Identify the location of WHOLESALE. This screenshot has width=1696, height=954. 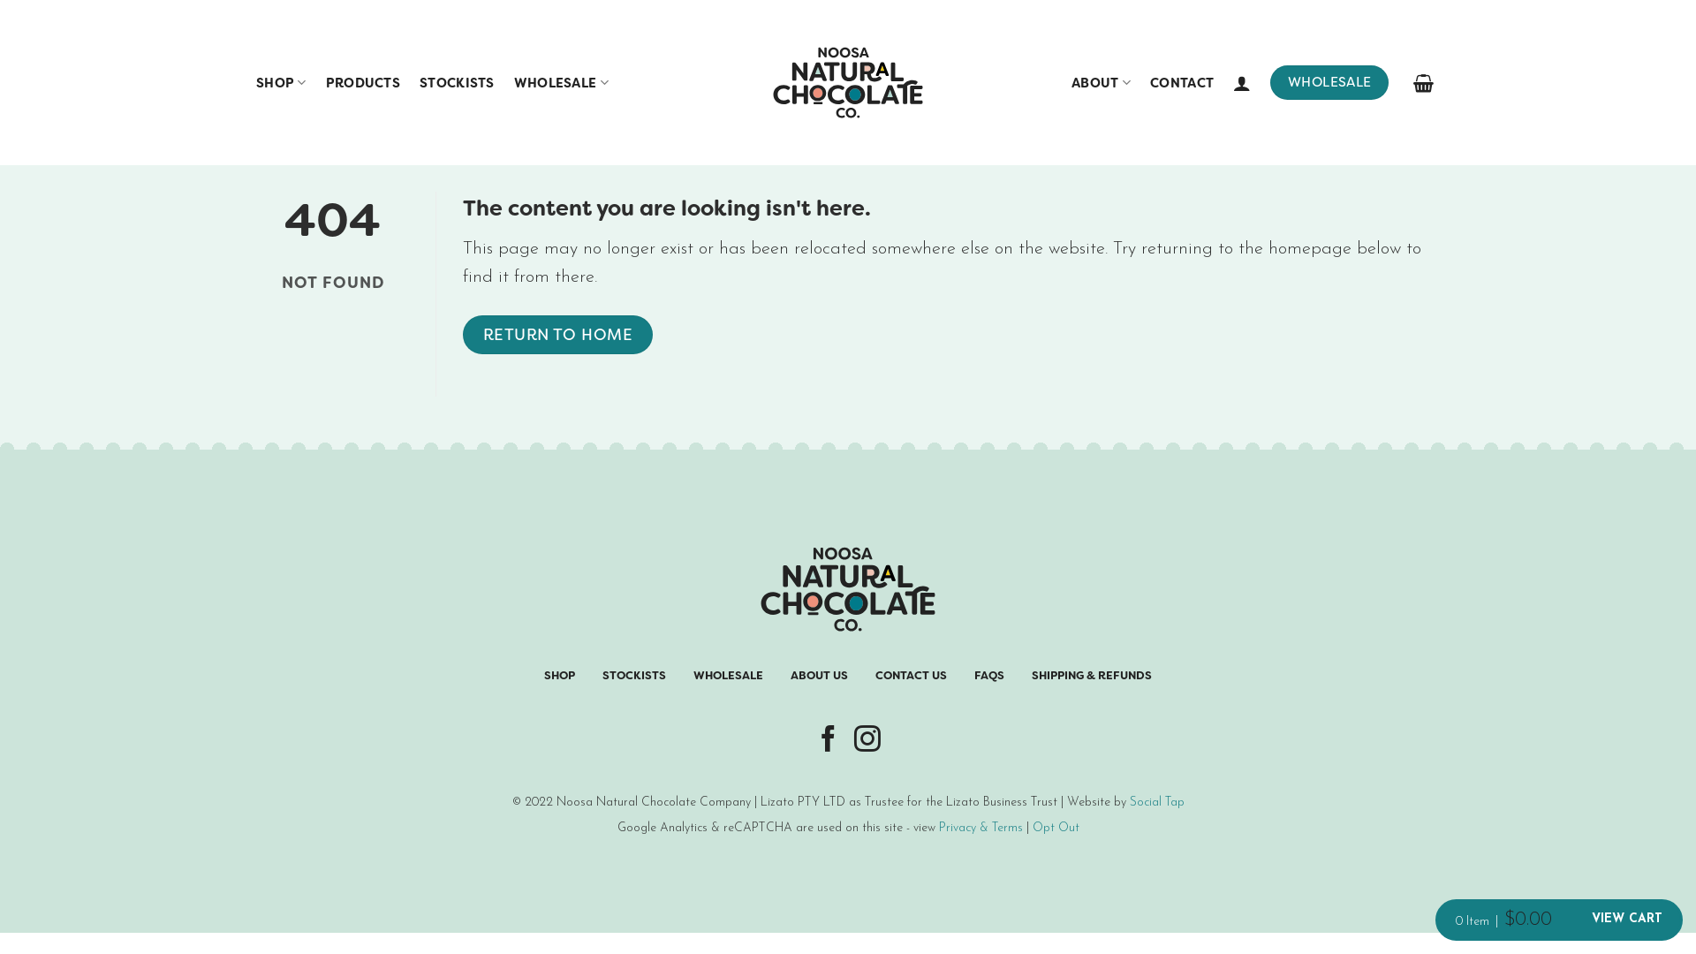
(1329, 82).